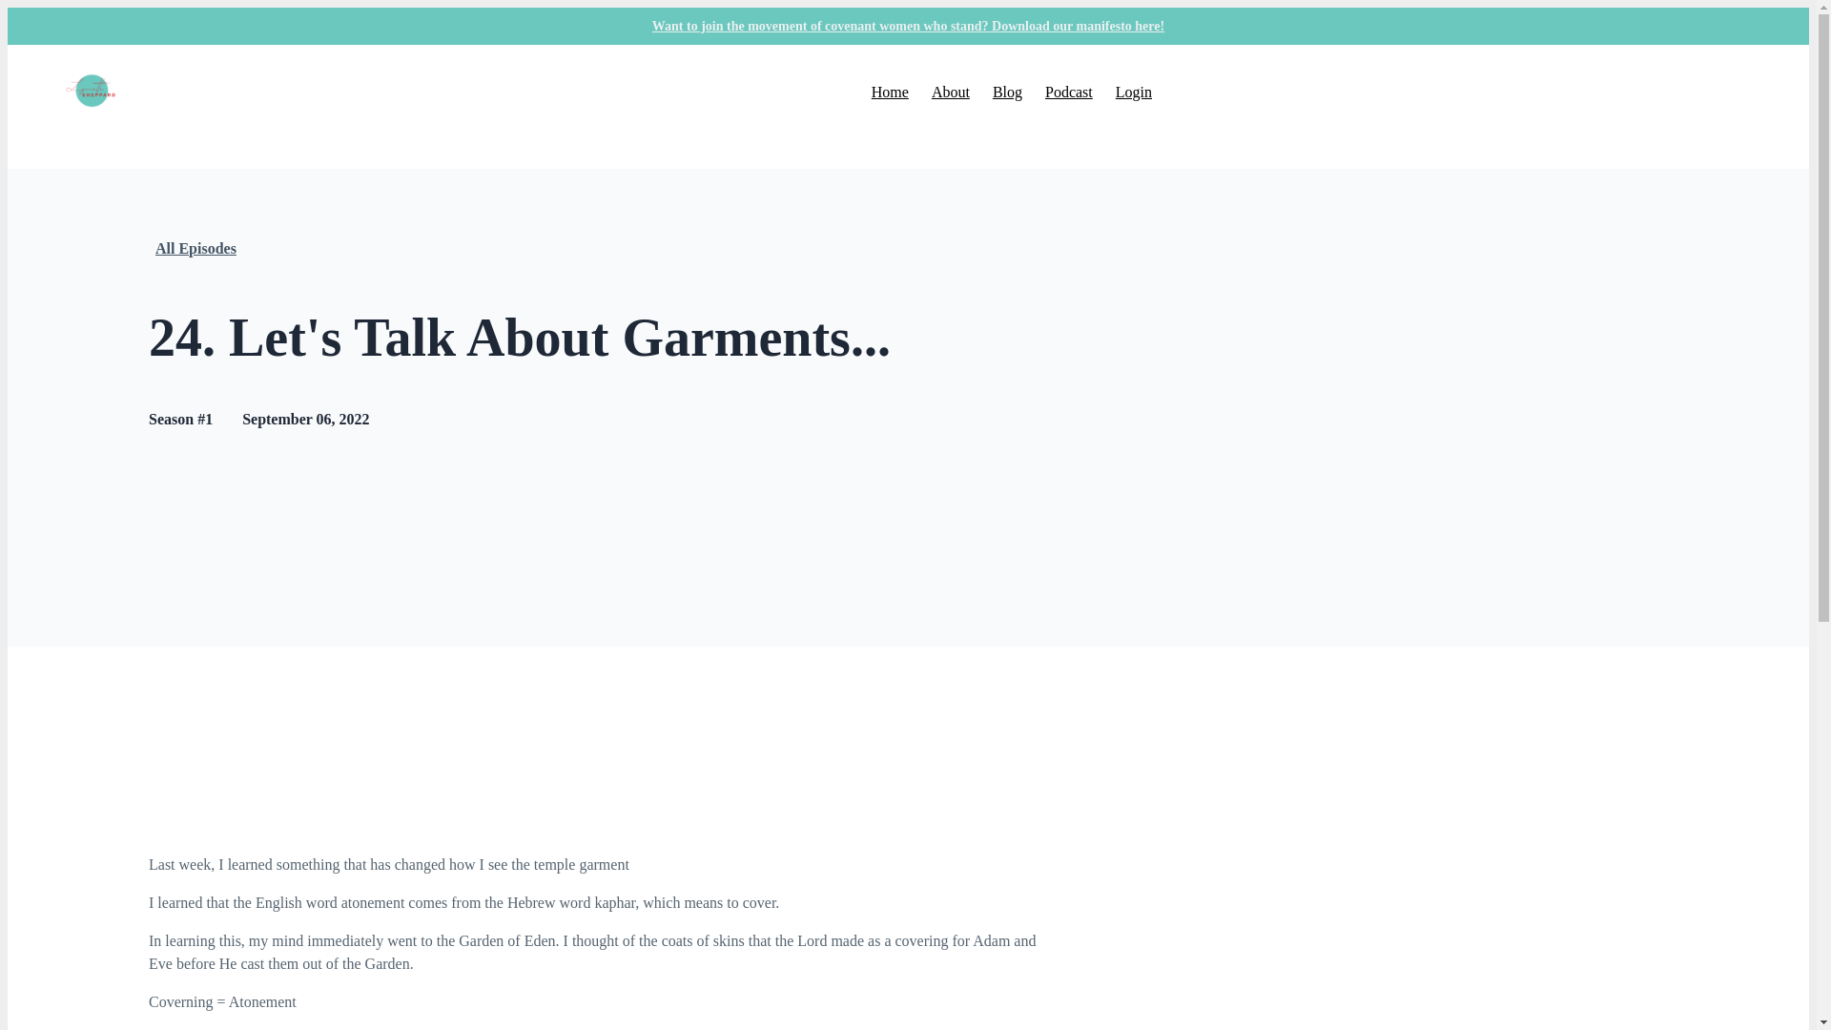 The image size is (1831, 1030). I want to click on About, so click(951, 92).